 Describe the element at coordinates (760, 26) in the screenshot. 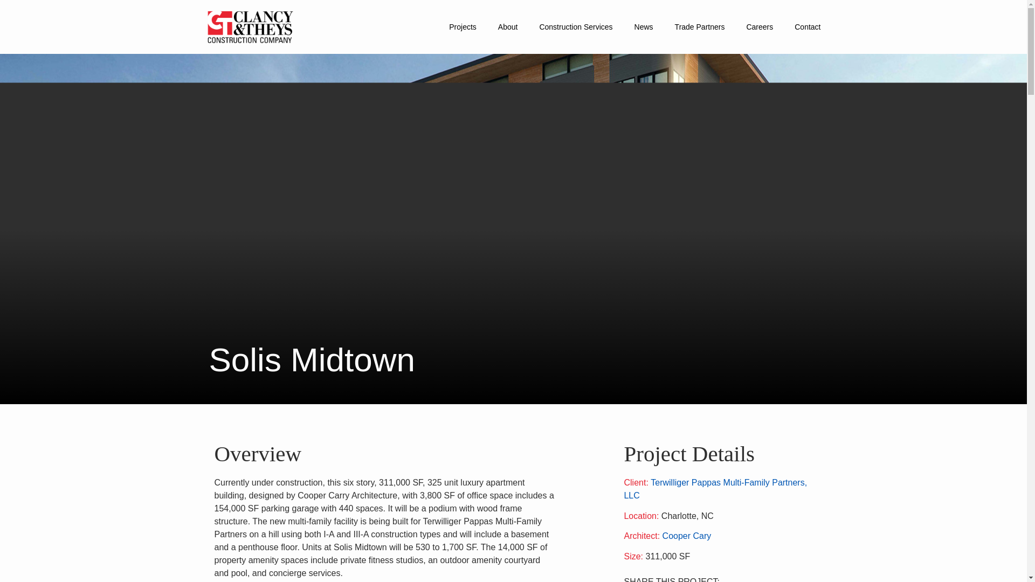

I see `Careers` at that location.